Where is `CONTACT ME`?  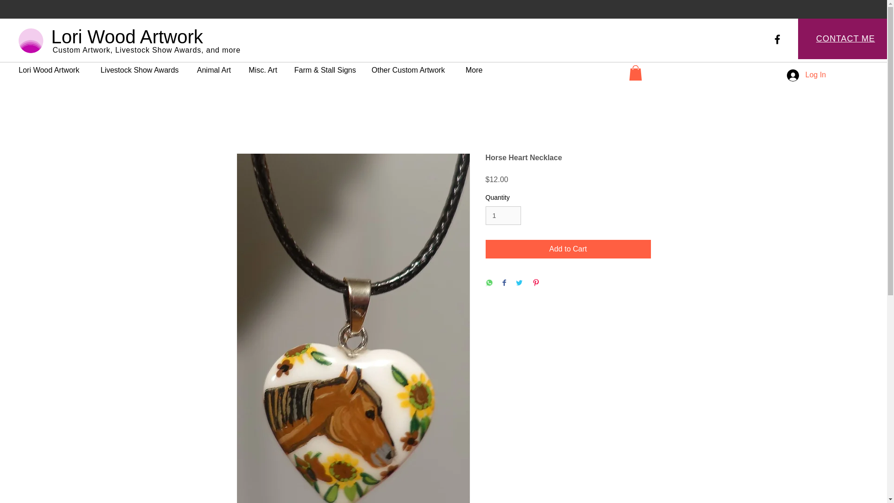
CONTACT ME is located at coordinates (846, 38).